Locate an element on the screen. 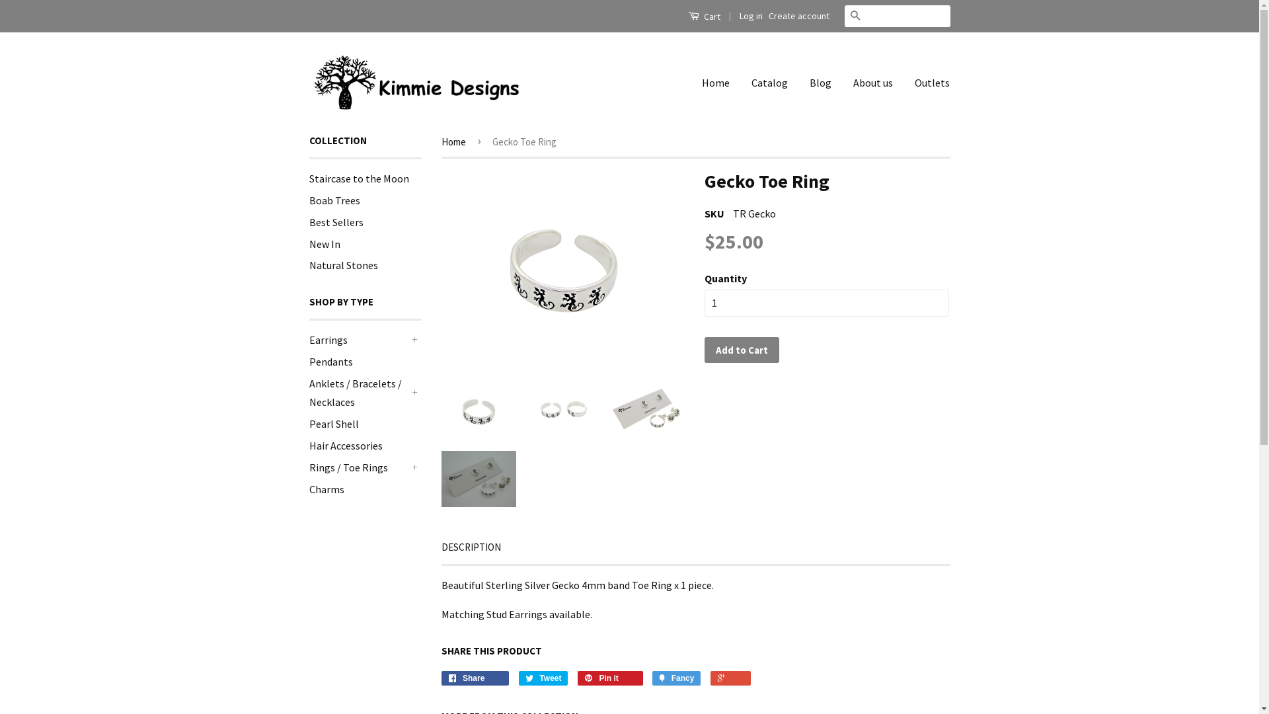  About us is located at coordinates (873, 83).